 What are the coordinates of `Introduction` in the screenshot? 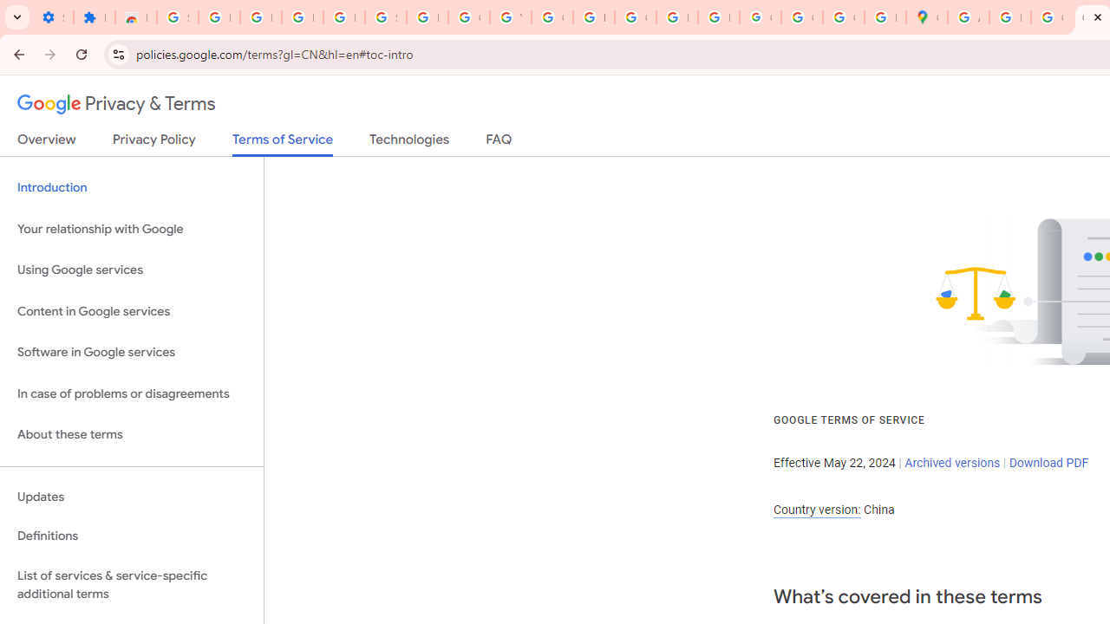 It's located at (132, 187).